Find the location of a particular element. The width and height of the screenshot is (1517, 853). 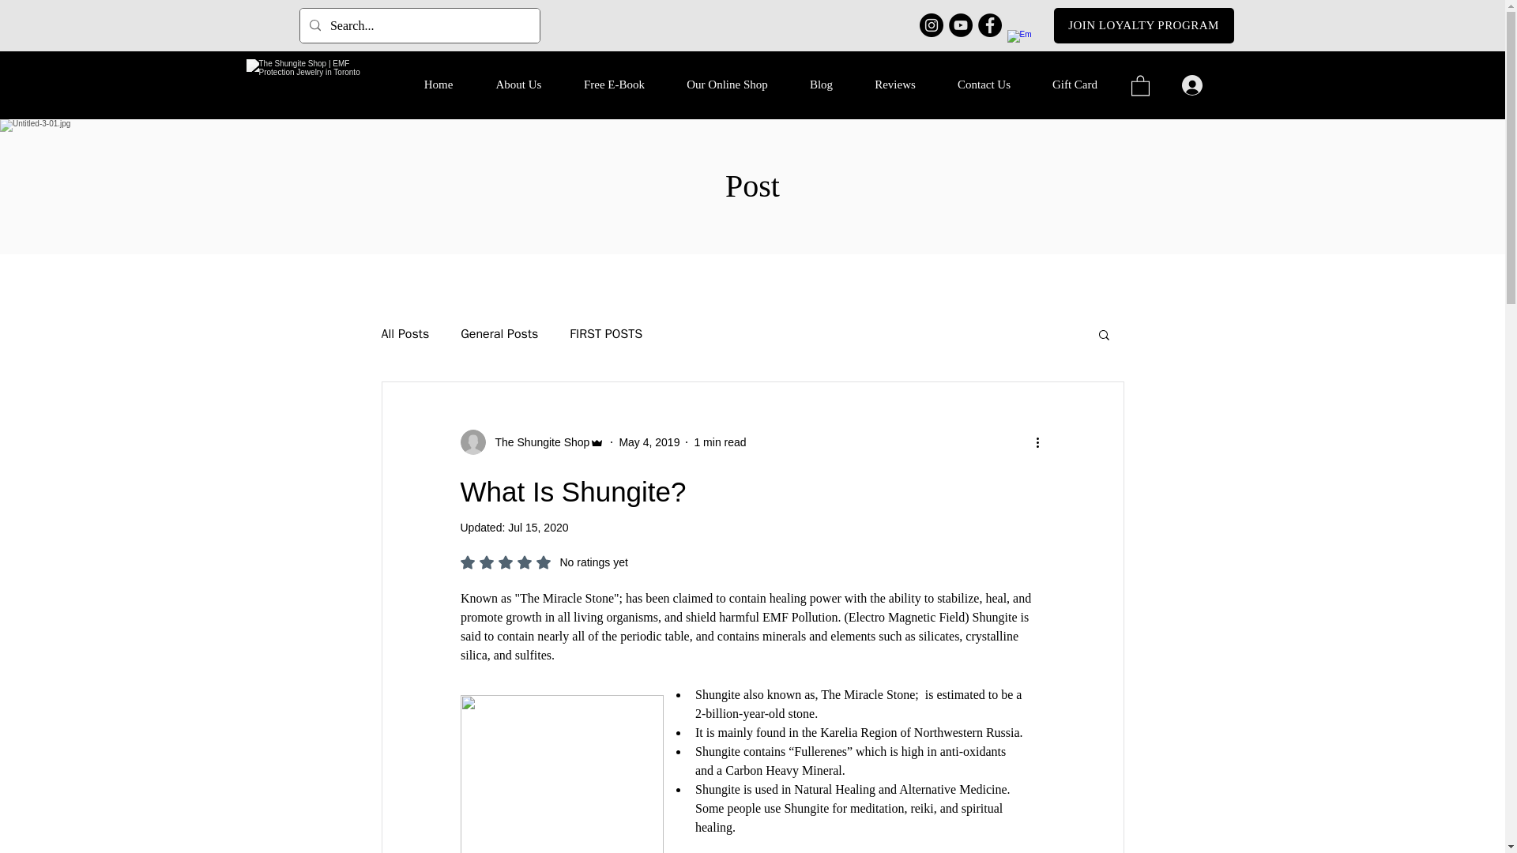

FIRST POSTS is located at coordinates (894, 85).